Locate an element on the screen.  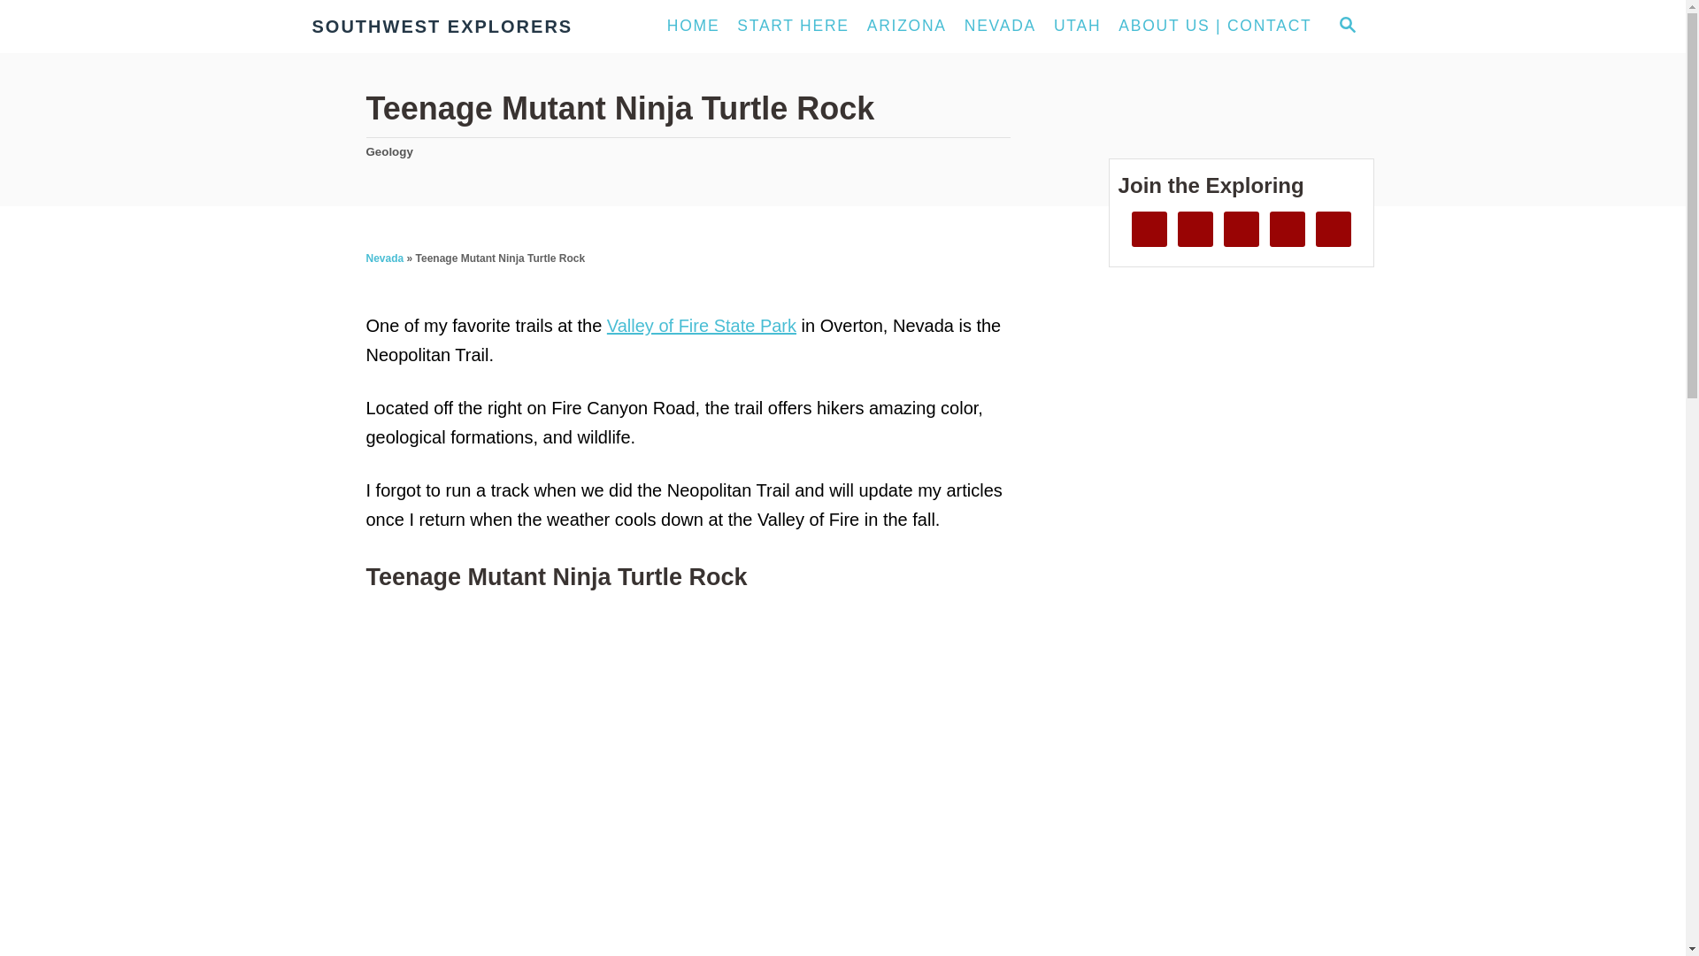
Geology is located at coordinates (389, 152).